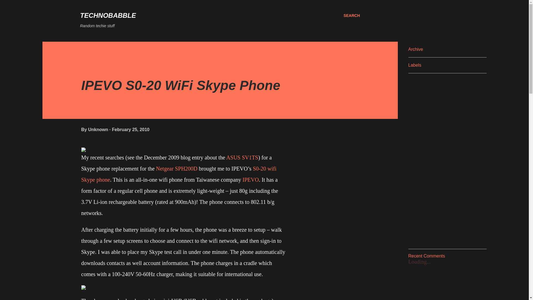 The height and width of the screenshot is (300, 533). Describe the element at coordinates (251, 179) in the screenshot. I see `IPEVO` at that location.